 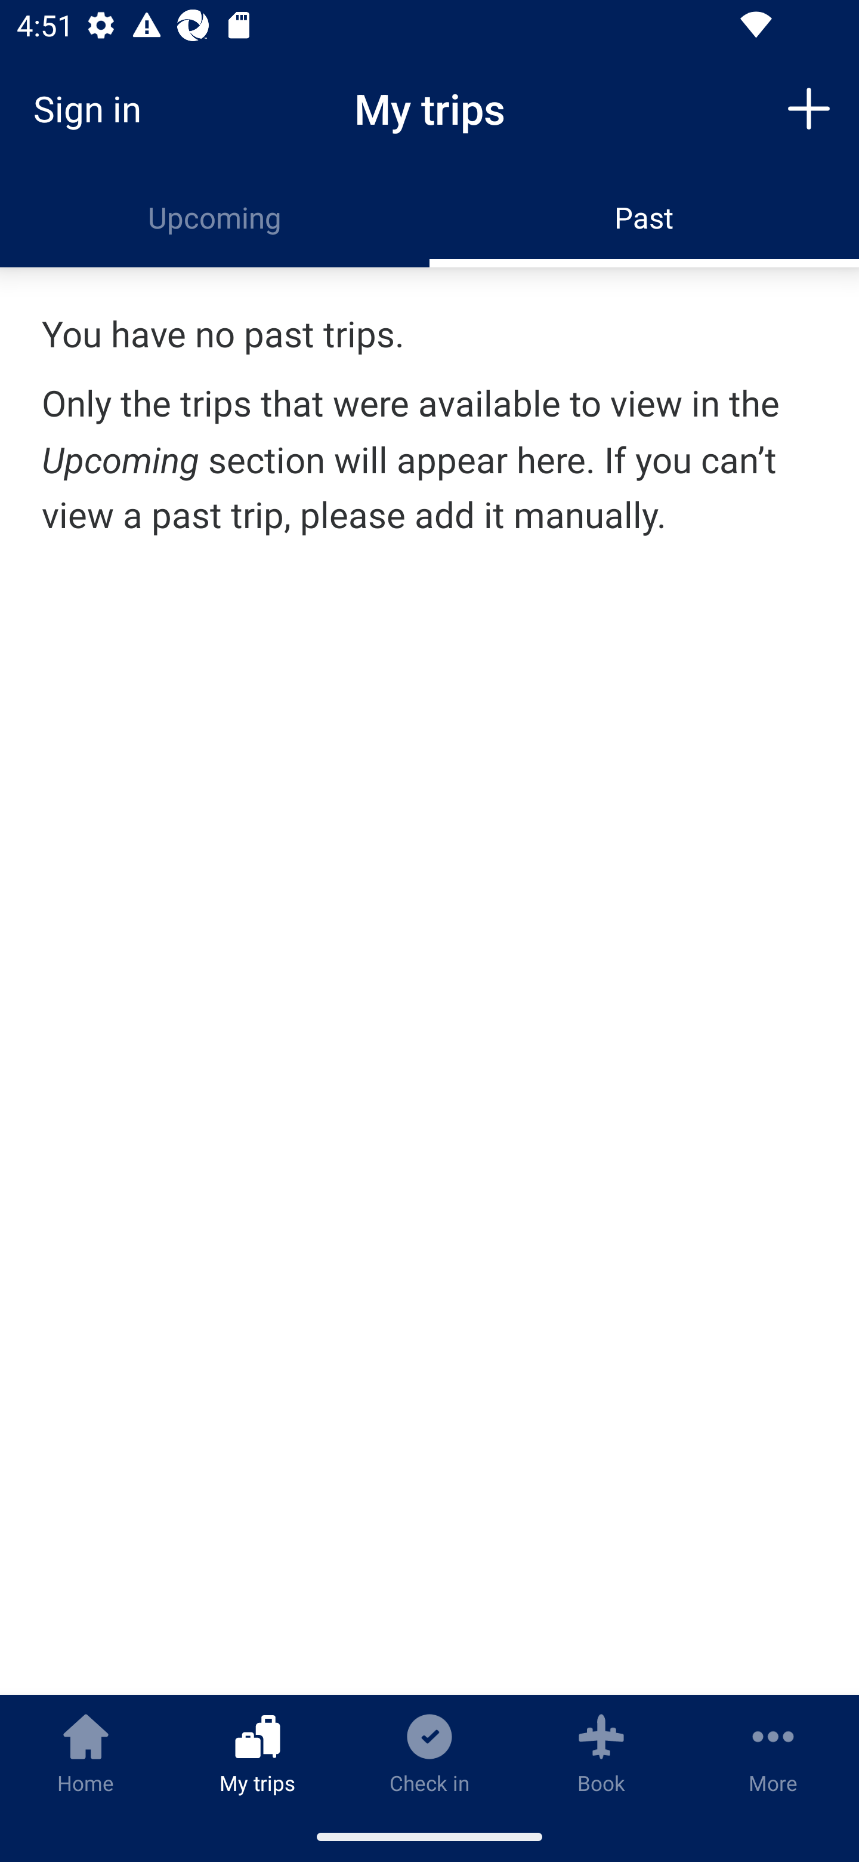 I want to click on Sign in, so click(x=95, y=109).